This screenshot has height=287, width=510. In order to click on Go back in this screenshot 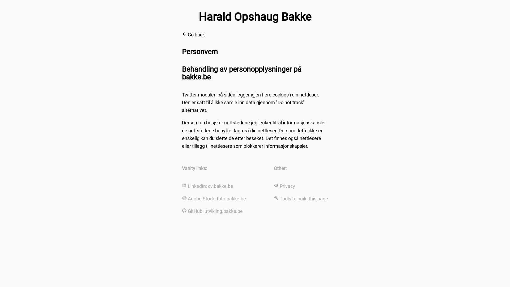, I will do `click(193, 35)`.